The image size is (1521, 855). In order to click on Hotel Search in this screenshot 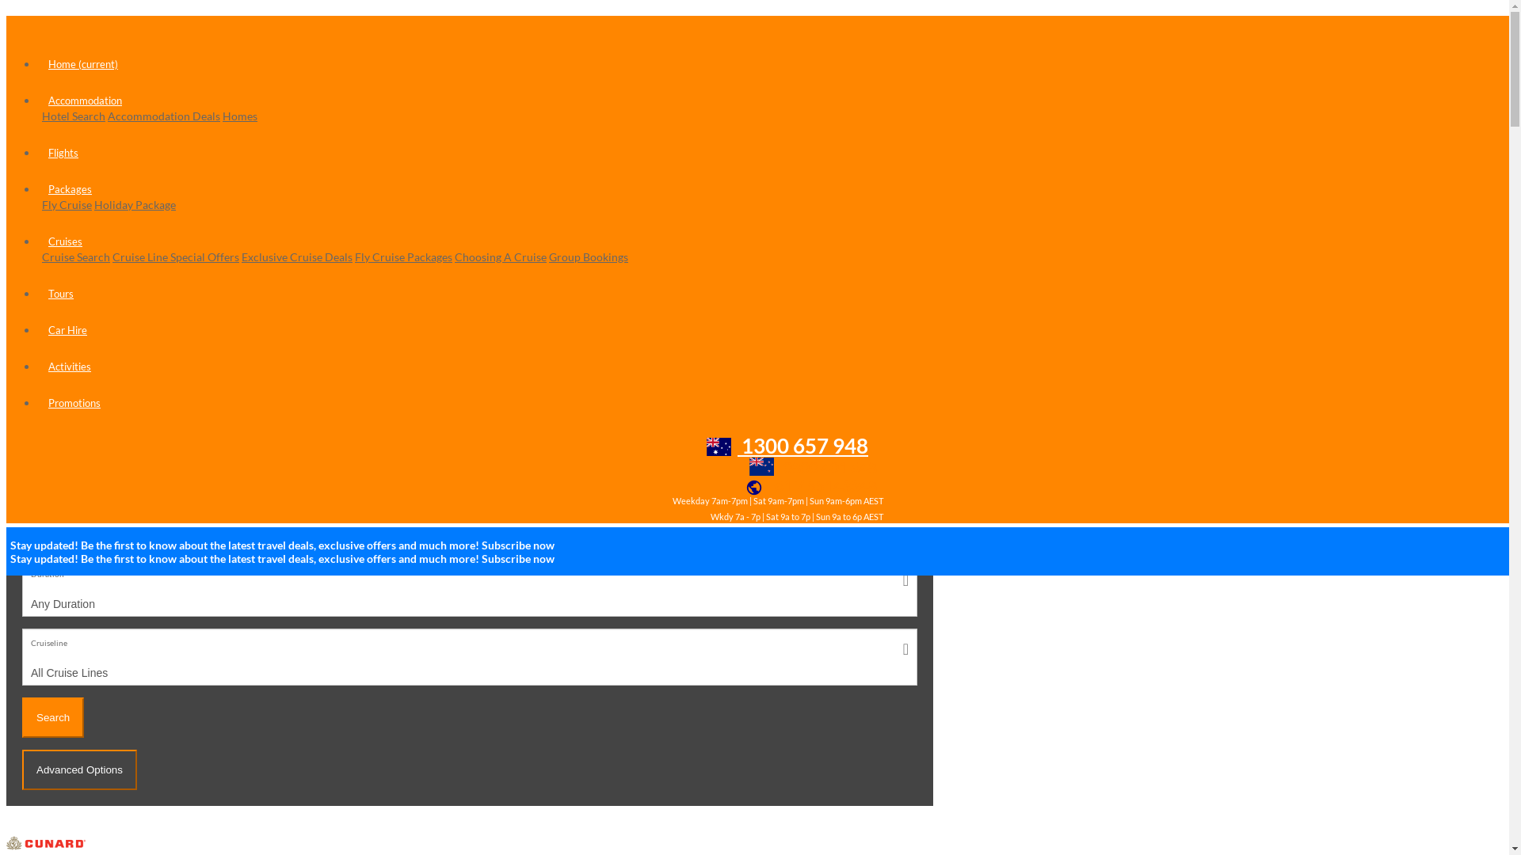, I will do `click(280, 370)`.